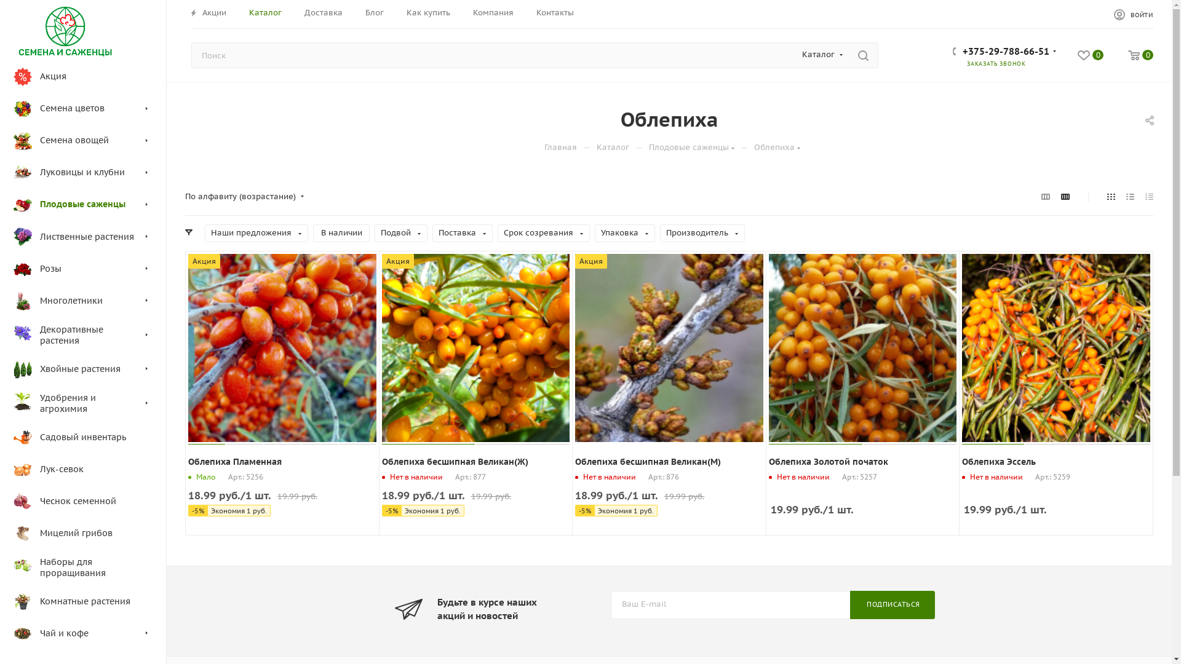 The width and height of the screenshot is (1181, 664). I want to click on 0, so click(1091, 57).